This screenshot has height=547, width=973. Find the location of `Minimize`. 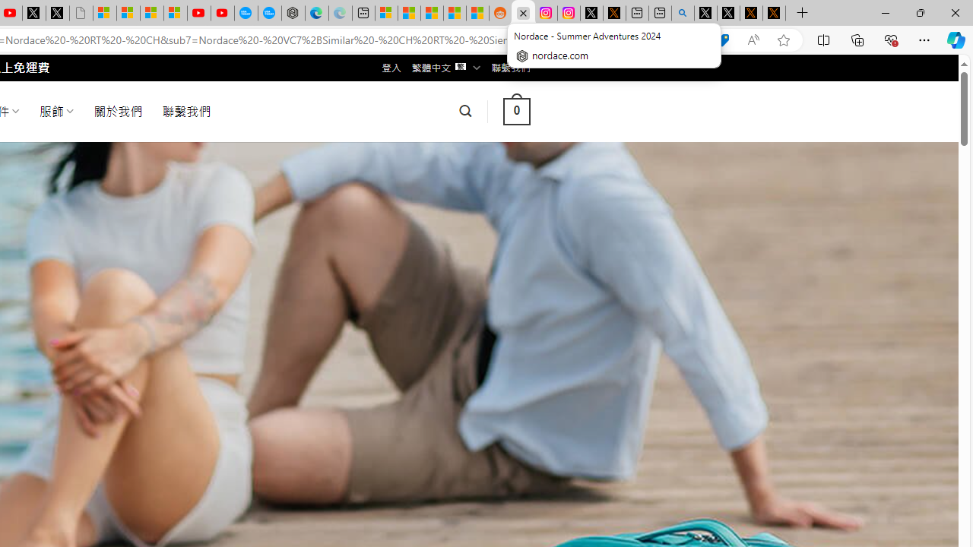

Minimize is located at coordinates (885, 12).